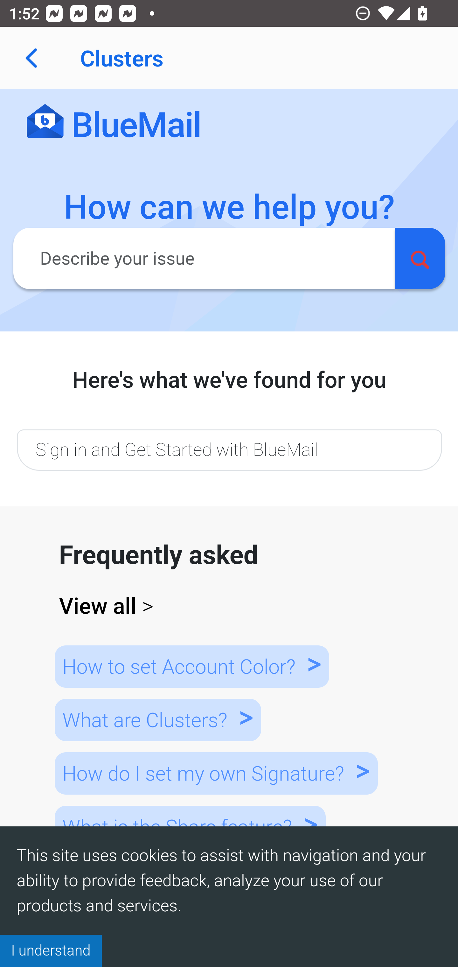  Describe the element at coordinates (113, 122) in the screenshot. I see `BlueMail Logo` at that location.